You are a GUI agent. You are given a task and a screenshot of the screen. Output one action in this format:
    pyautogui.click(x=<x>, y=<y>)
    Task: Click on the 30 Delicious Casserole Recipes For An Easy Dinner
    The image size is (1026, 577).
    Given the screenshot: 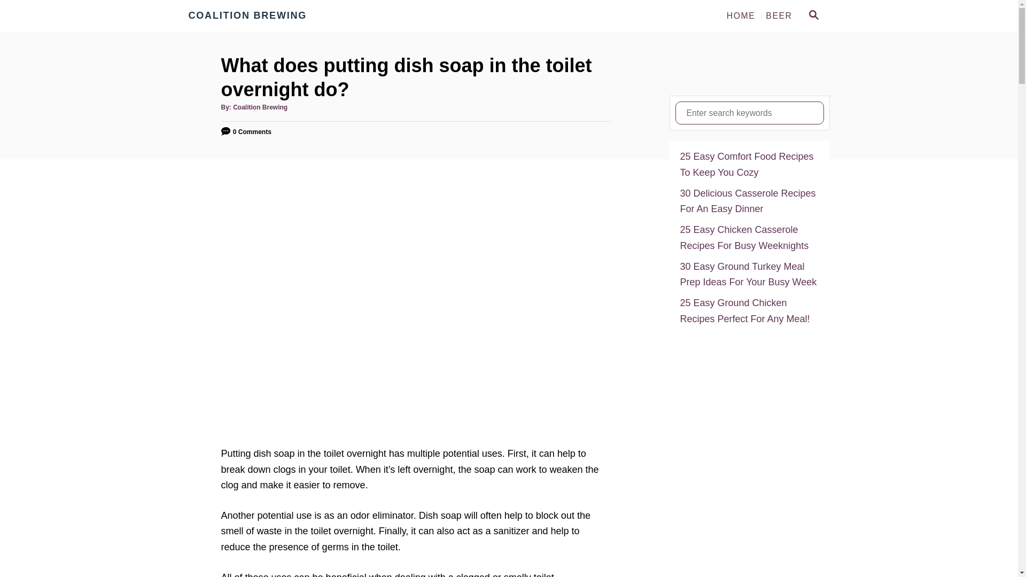 What is the action you would take?
    pyautogui.click(x=749, y=201)
    